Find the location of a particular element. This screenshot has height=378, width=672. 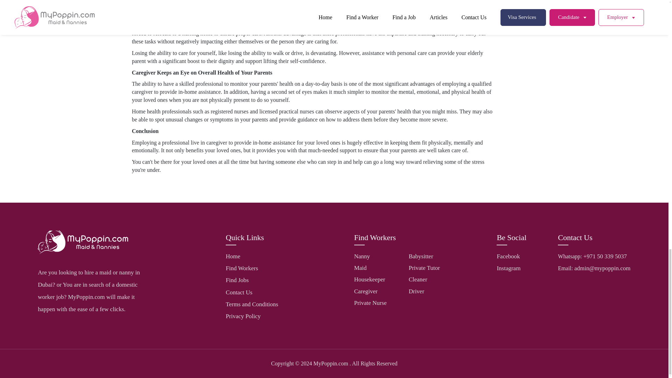

Maid is located at coordinates (360, 268).